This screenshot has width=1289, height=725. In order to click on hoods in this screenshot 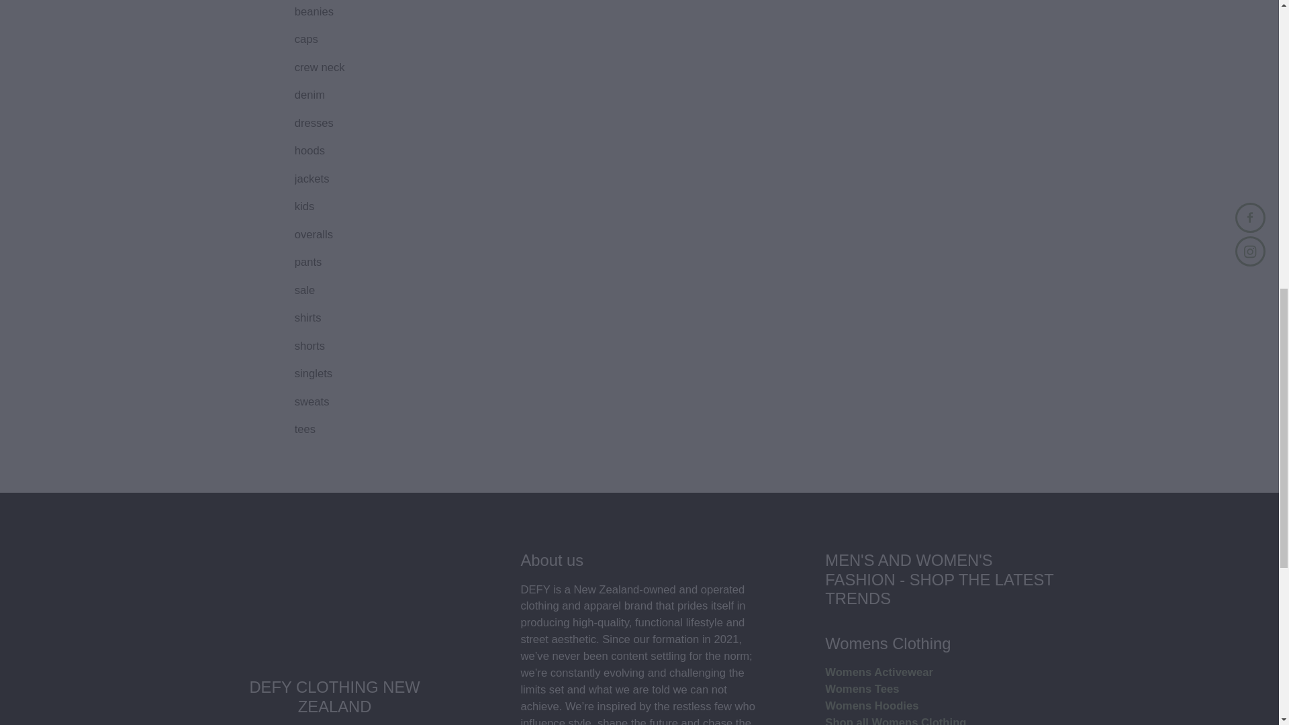, I will do `click(365, 150)`.